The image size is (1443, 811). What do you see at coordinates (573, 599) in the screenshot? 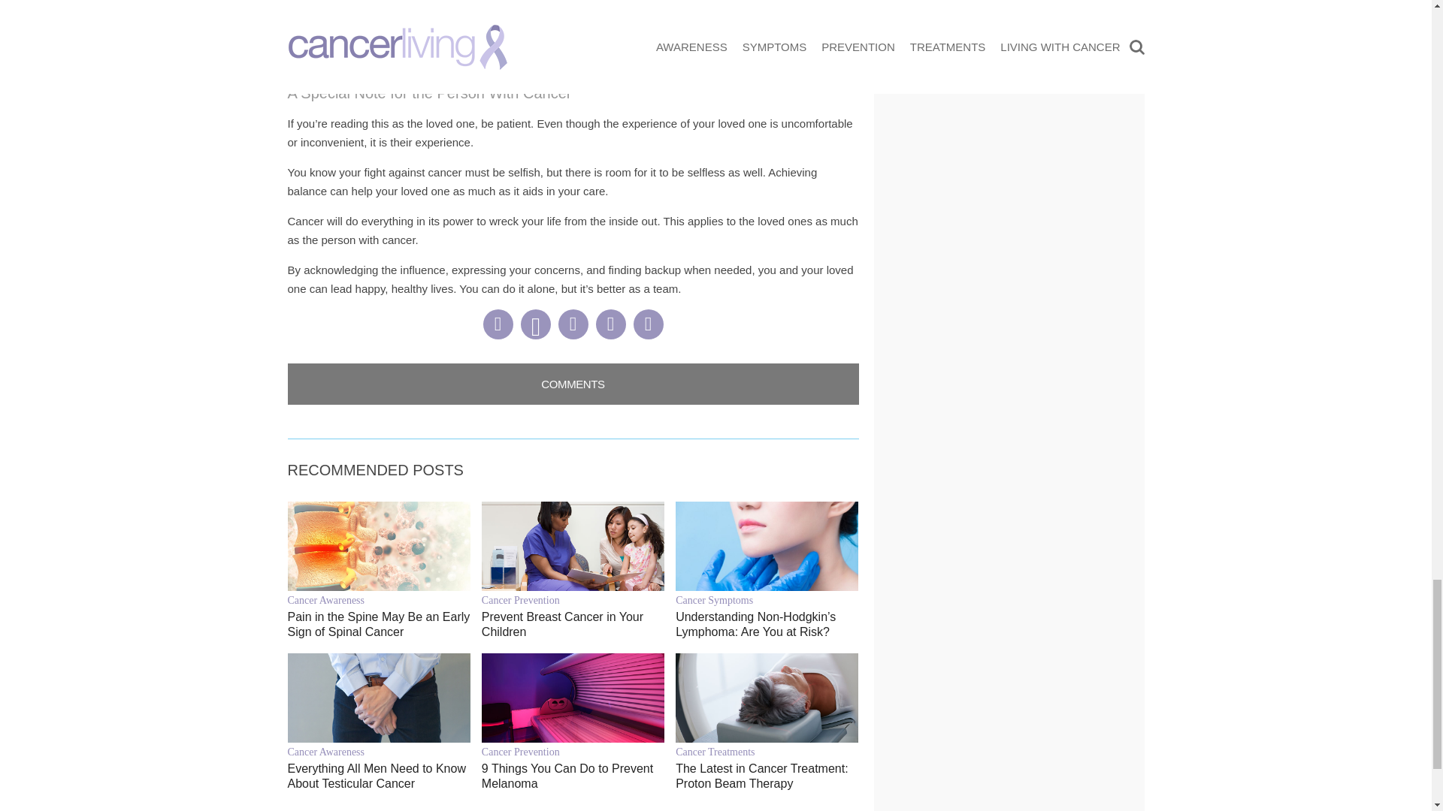
I see `Cancer Prevention` at bounding box center [573, 599].